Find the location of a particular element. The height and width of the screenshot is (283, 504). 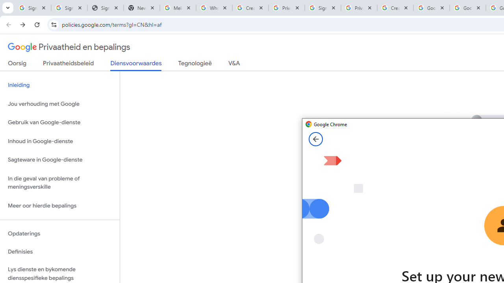

Inleiding is located at coordinates (60, 85).